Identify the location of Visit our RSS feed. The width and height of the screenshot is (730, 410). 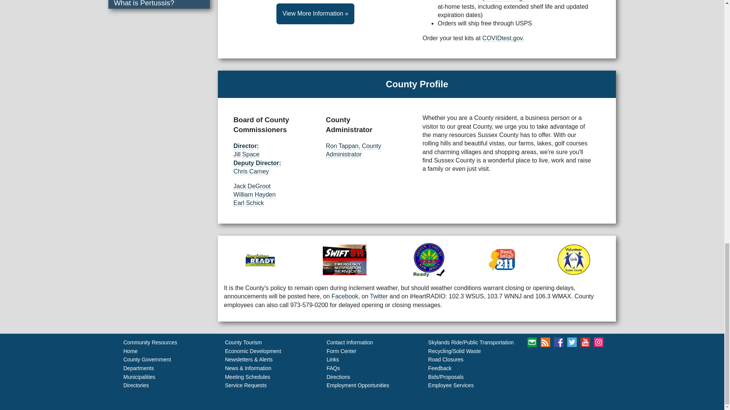
(545, 342).